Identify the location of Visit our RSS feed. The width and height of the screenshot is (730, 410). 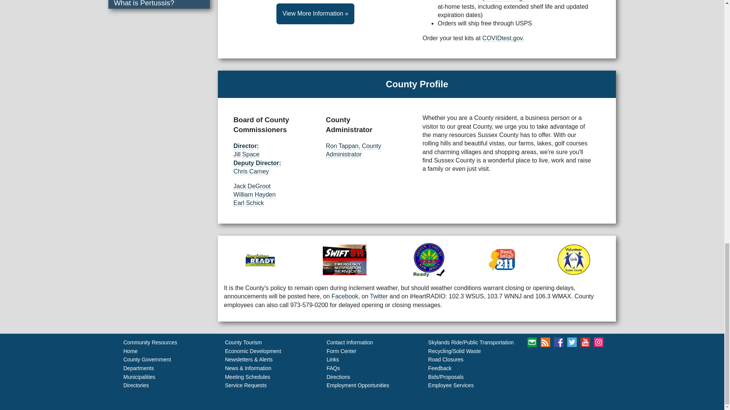
(545, 342).